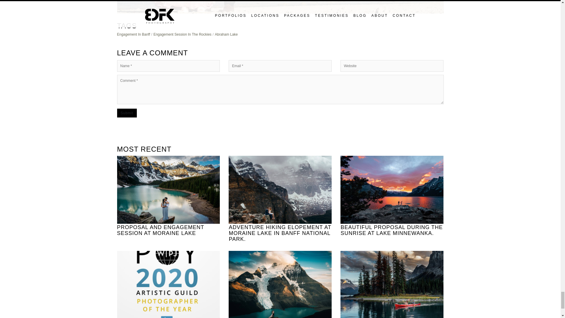 This screenshot has width=565, height=318. I want to click on Engagement In Banff, so click(134, 34).